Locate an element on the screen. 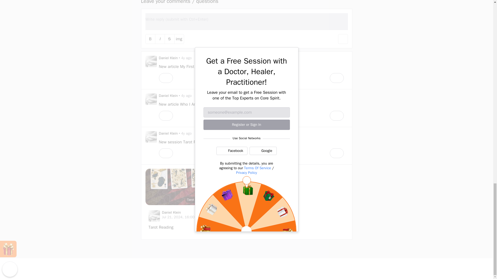  I is located at coordinates (160, 39).